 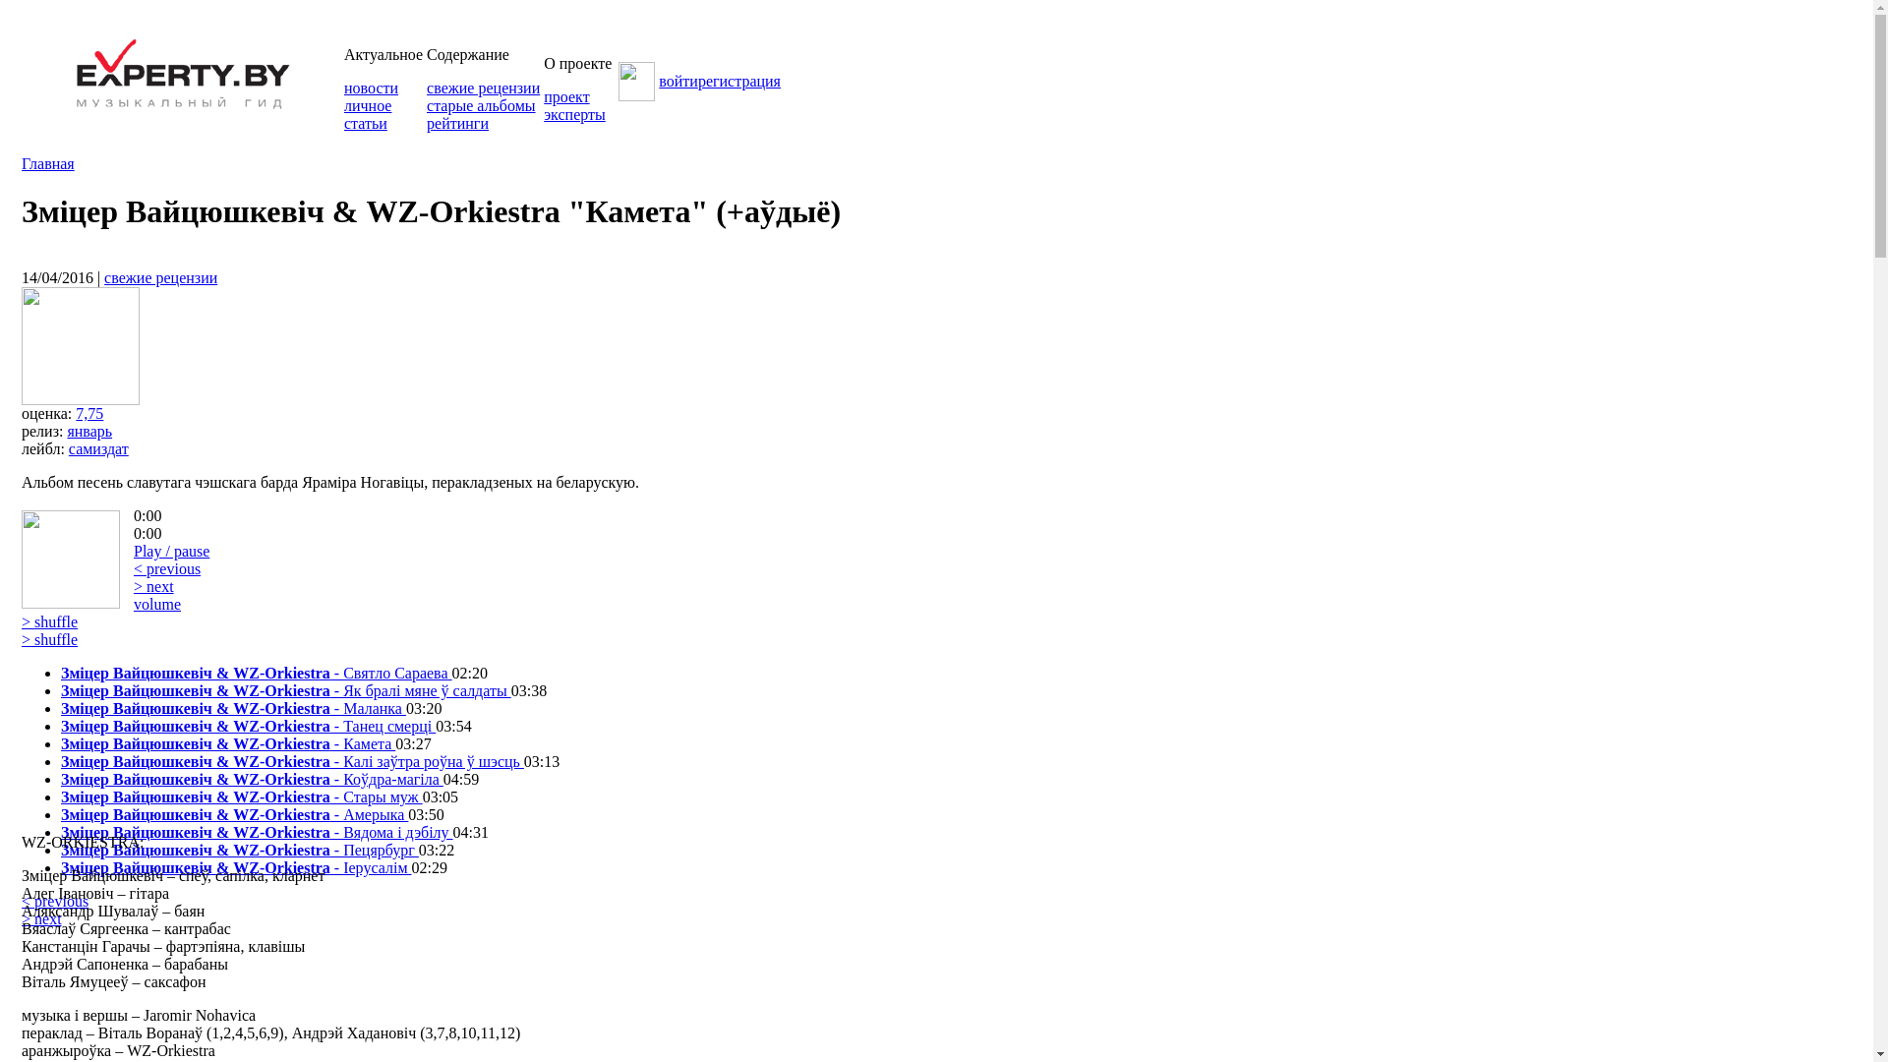 I want to click on < previous, so click(x=55, y=901).